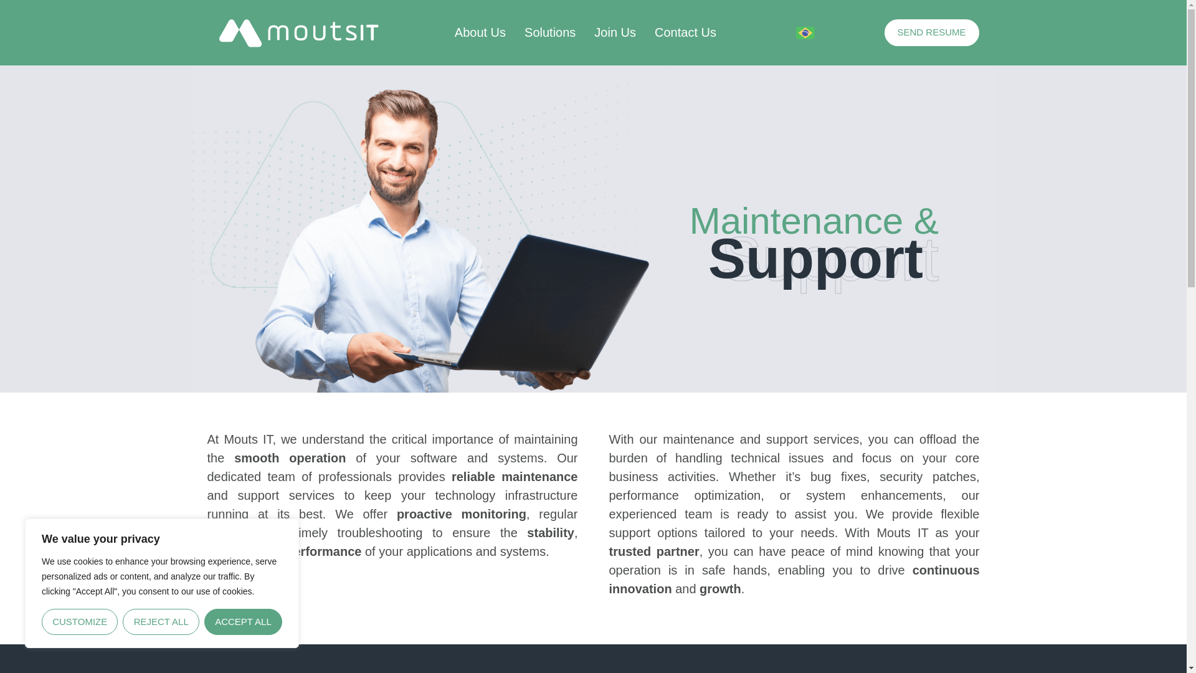 This screenshot has height=673, width=1196. I want to click on About Us, so click(480, 32).